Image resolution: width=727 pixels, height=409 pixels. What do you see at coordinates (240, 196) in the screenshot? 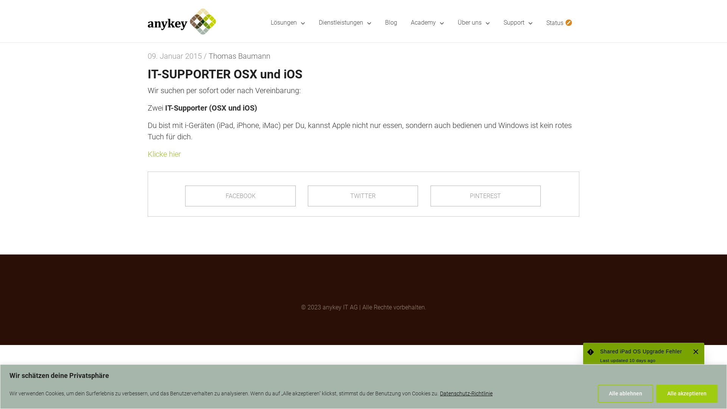
I see `FACEBOOK` at bounding box center [240, 196].